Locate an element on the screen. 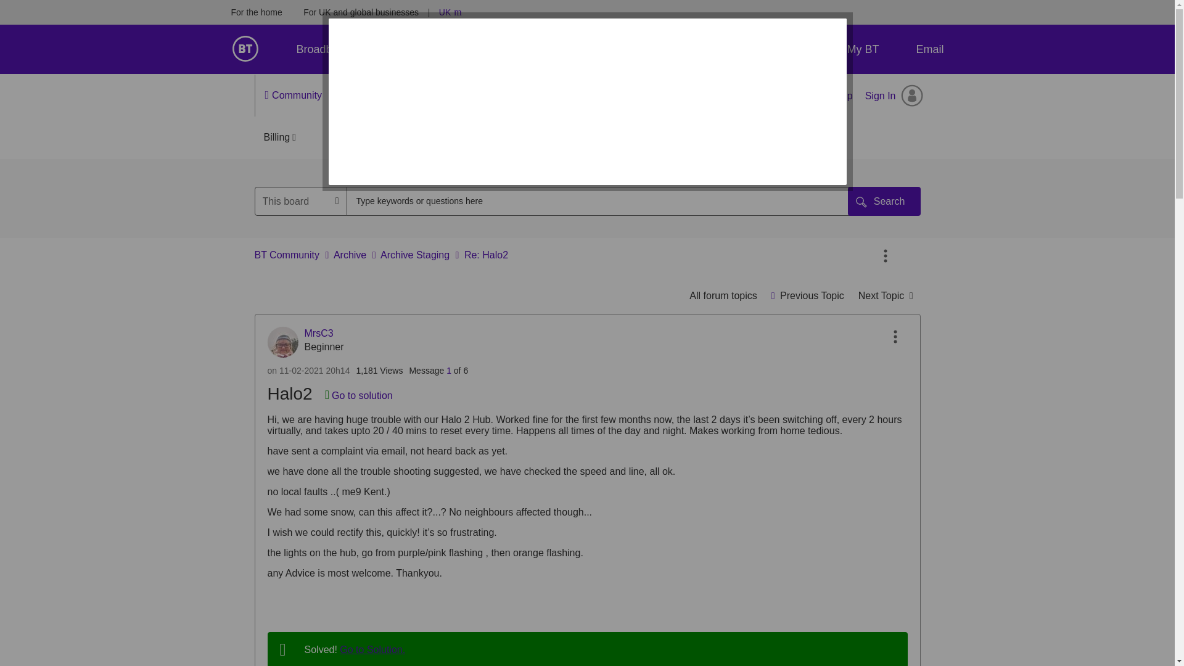  Search Granularity is located at coordinates (301, 201).